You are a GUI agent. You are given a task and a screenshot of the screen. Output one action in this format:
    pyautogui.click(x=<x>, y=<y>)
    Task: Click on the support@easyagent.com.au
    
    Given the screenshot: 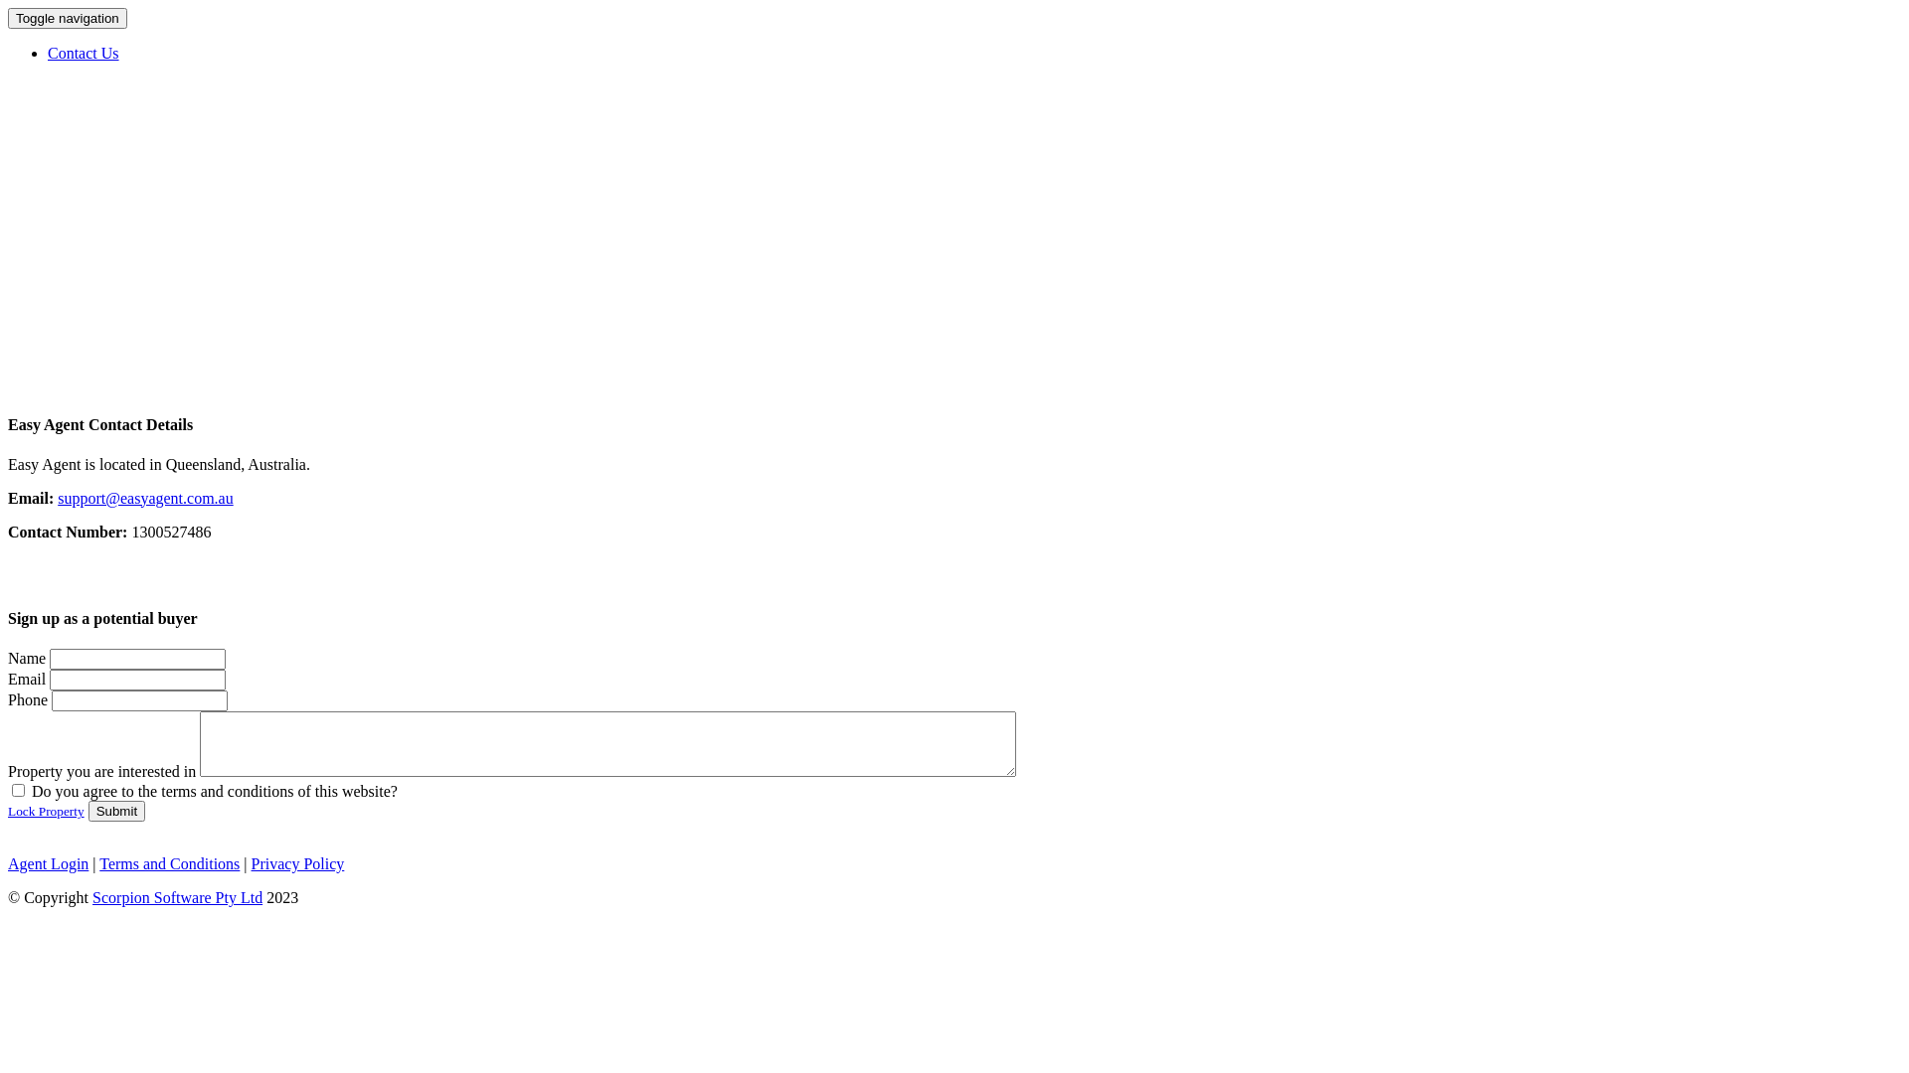 What is the action you would take?
    pyautogui.click(x=145, y=499)
    